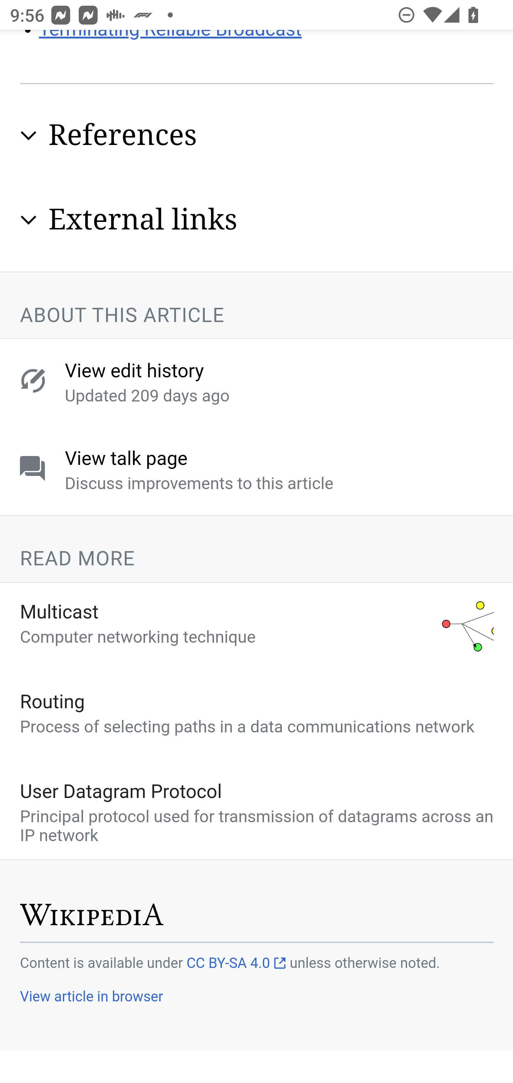 The width and height of the screenshot is (513, 1083). Describe the element at coordinates (236, 964) in the screenshot. I see `CC BY-SA 4.0` at that location.